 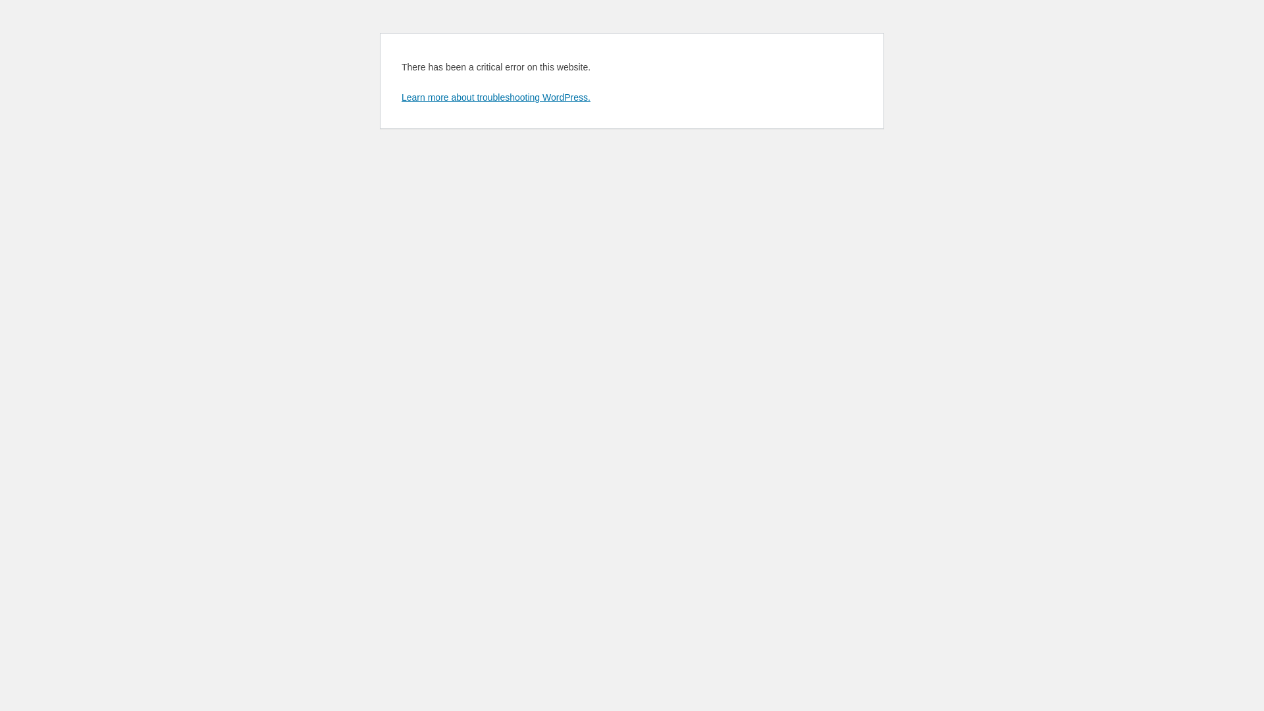 What do you see at coordinates (496, 97) in the screenshot?
I see `Learn more about troubleshooting WordPress.` at bounding box center [496, 97].